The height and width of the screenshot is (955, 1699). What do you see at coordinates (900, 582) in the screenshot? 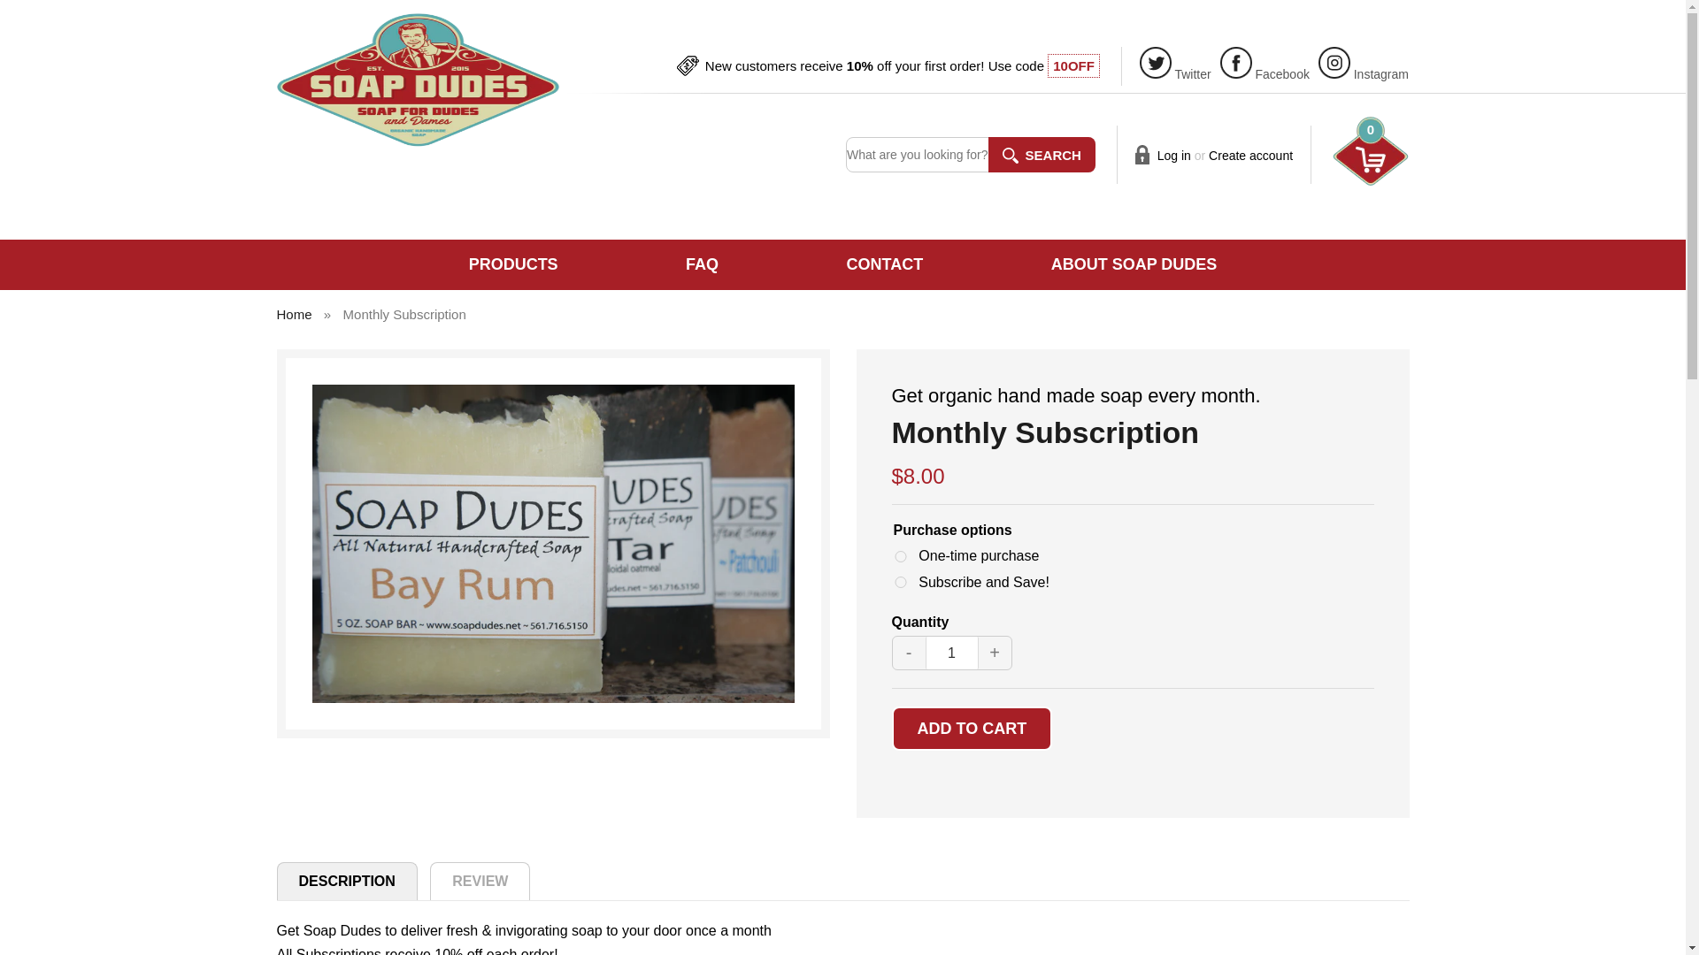
I see `0e0516871dfe6e674671489155be27d685ed5a22` at bounding box center [900, 582].